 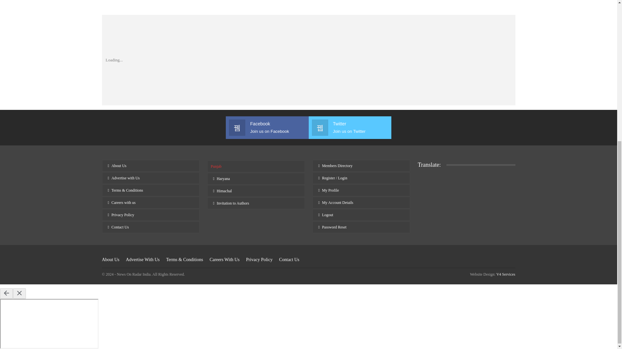 What do you see at coordinates (267, 127) in the screenshot?
I see `Advertise with Us` at bounding box center [267, 127].